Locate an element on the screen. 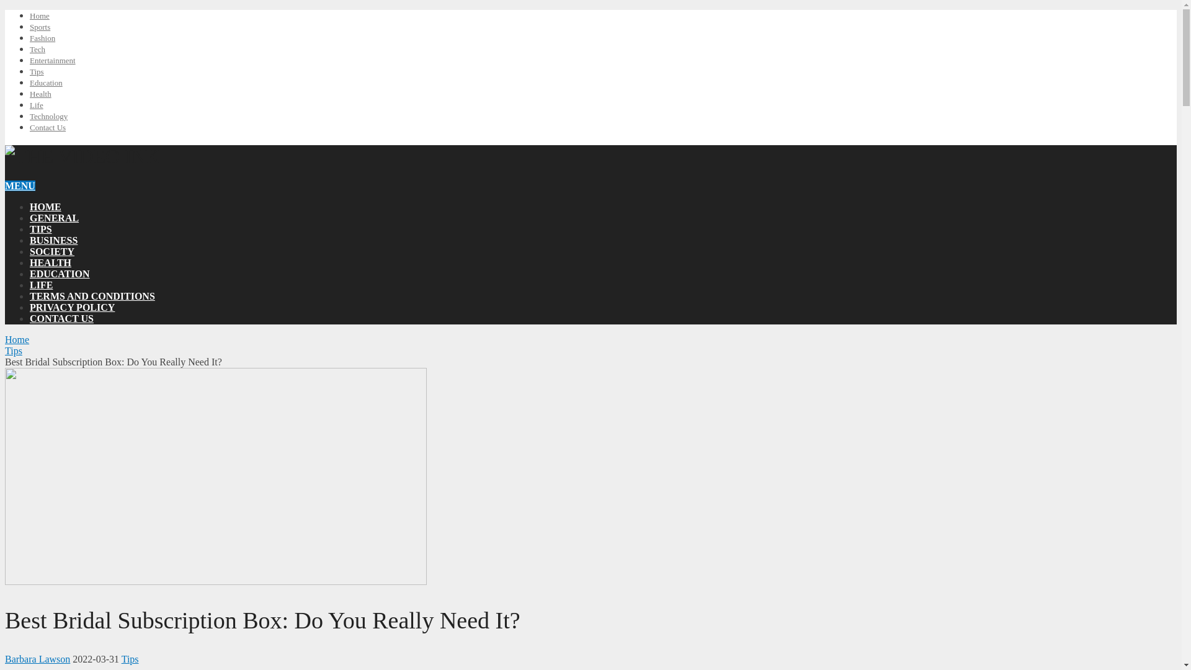  Barbara Lawson is located at coordinates (37, 659).